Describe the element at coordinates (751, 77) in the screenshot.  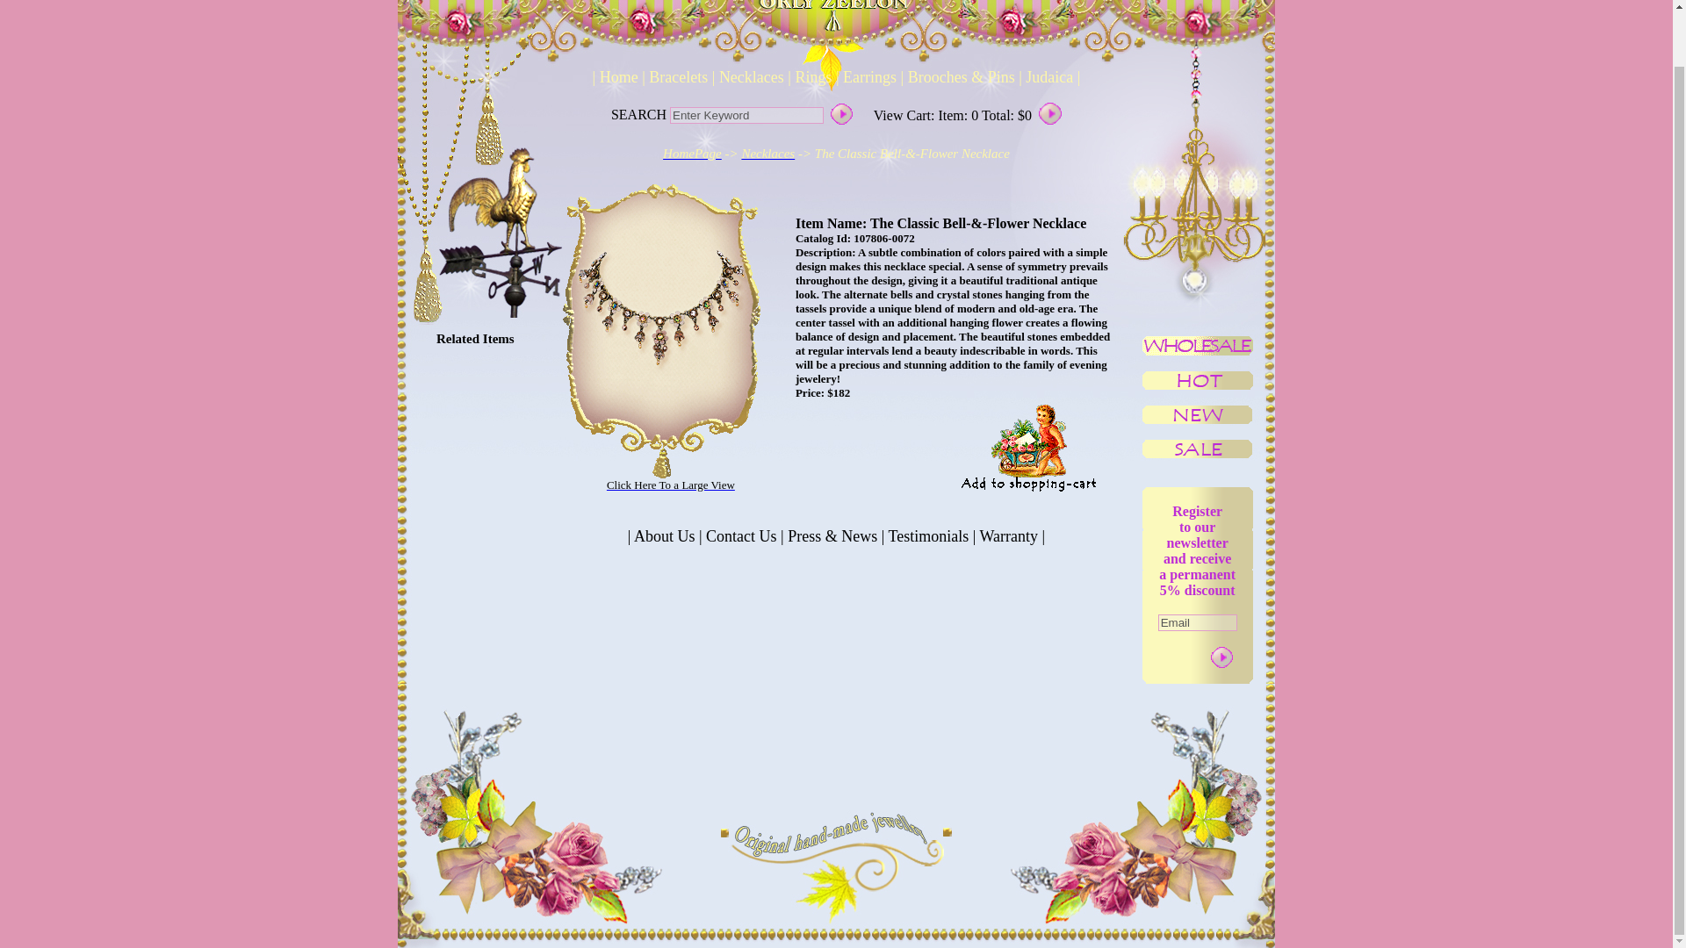
I see `Necklaces` at that location.